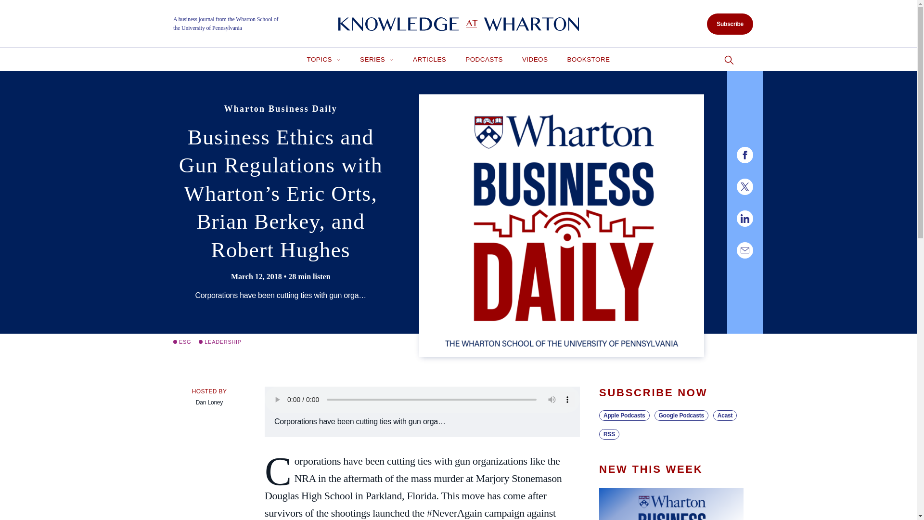 This screenshot has height=520, width=924. Describe the element at coordinates (624, 415) in the screenshot. I see `Find the show on Apple Podcasts` at that location.